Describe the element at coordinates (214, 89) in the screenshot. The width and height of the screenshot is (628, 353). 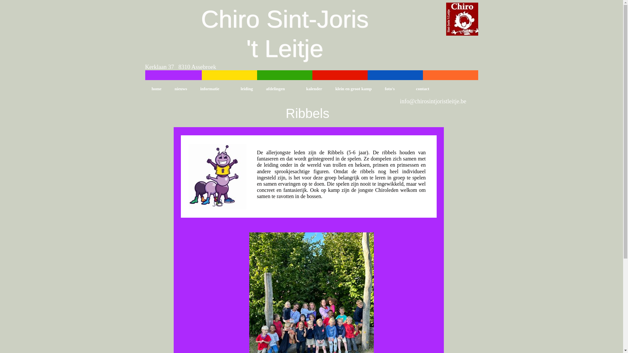
I see `informatie` at that location.